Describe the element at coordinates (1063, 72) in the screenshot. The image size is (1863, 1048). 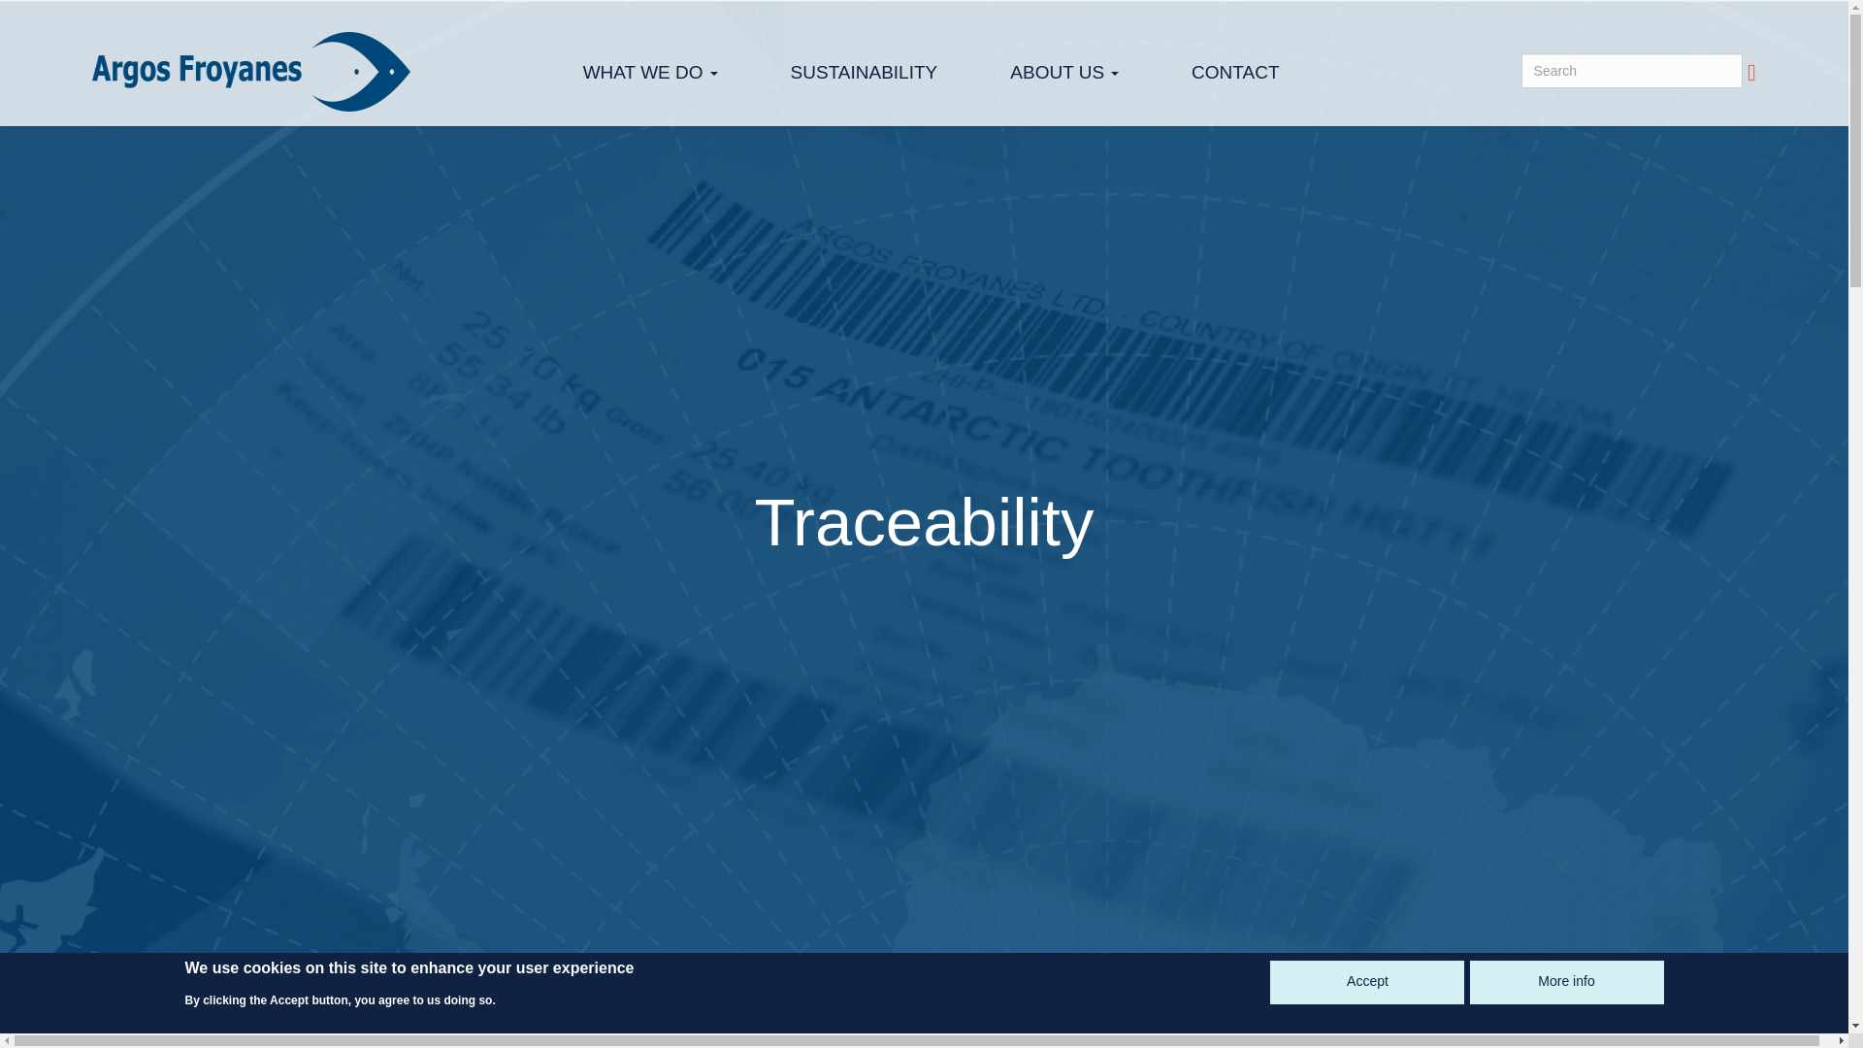
I see `ABOUT US` at that location.